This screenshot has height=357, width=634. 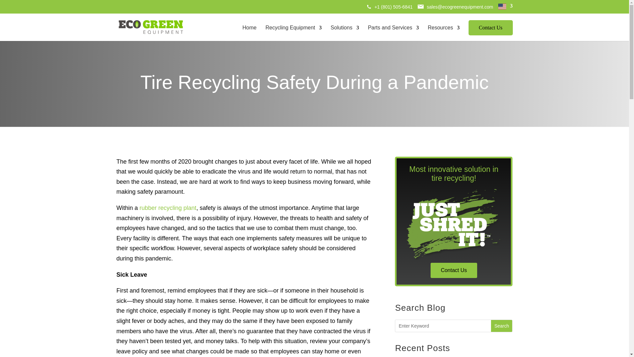 What do you see at coordinates (249, 33) in the screenshot?
I see `Tire recycling equipment` at bounding box center [249, 33].